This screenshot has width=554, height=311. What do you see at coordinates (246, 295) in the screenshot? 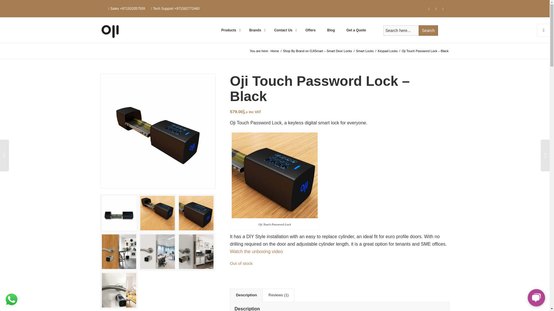
I see `Description` at bounding box center [246, 295].